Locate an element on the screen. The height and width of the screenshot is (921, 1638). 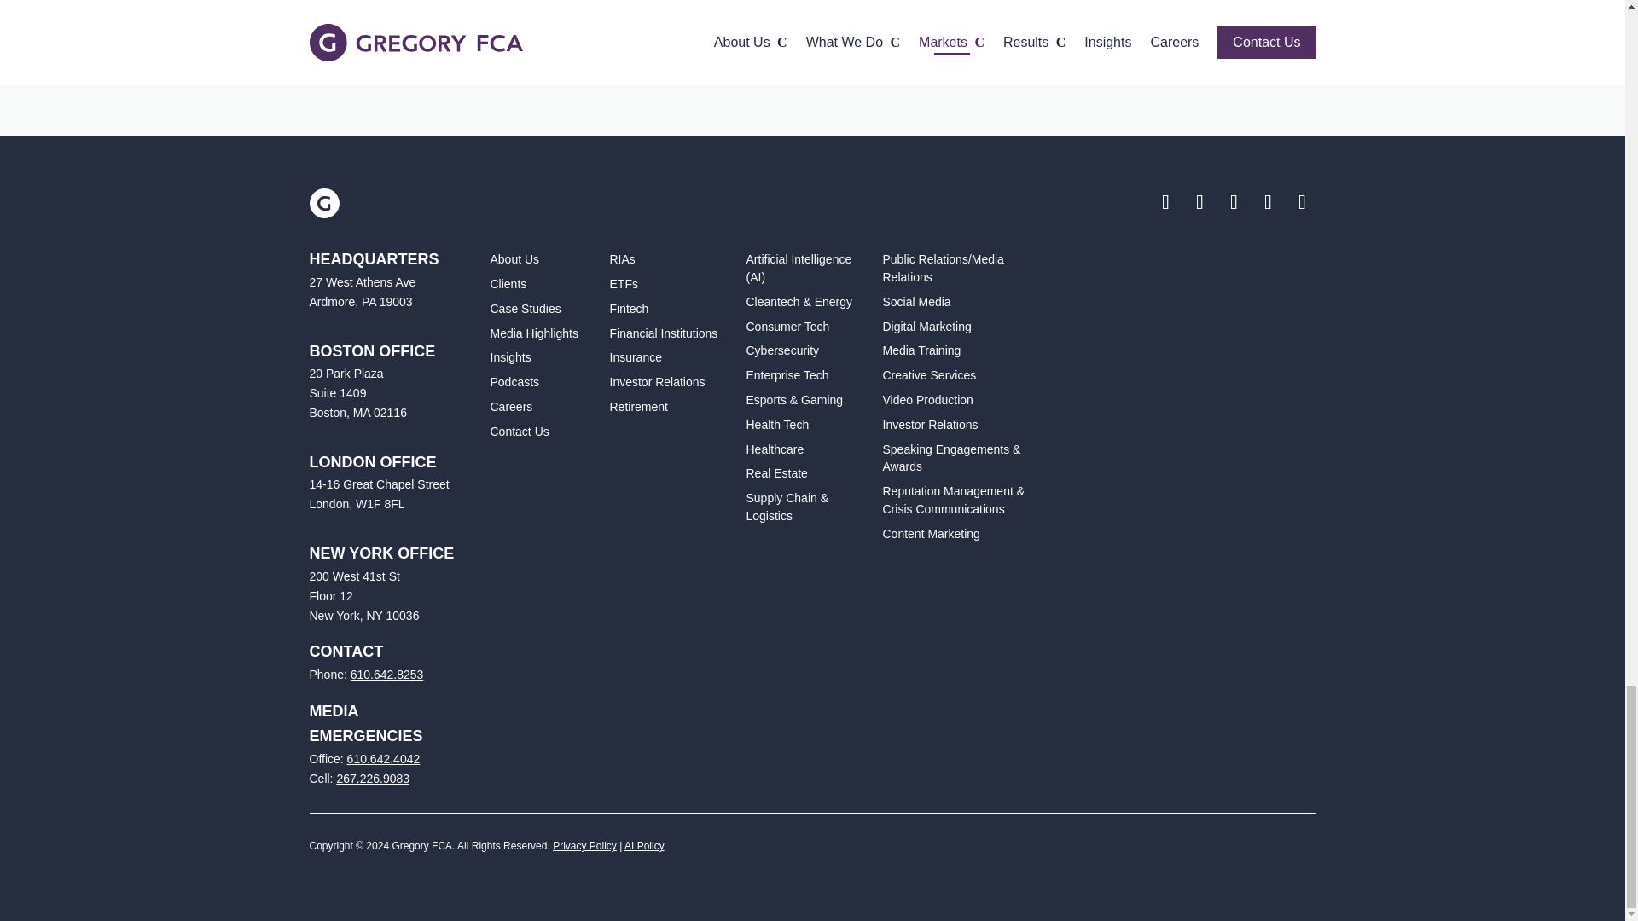
Follow on LinkedIn is located at coordinates (1268, 201).